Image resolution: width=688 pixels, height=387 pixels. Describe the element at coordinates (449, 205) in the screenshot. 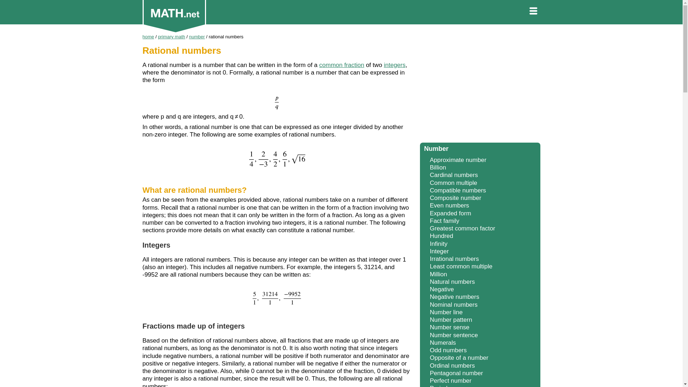

I see `Even numbers` at that location.